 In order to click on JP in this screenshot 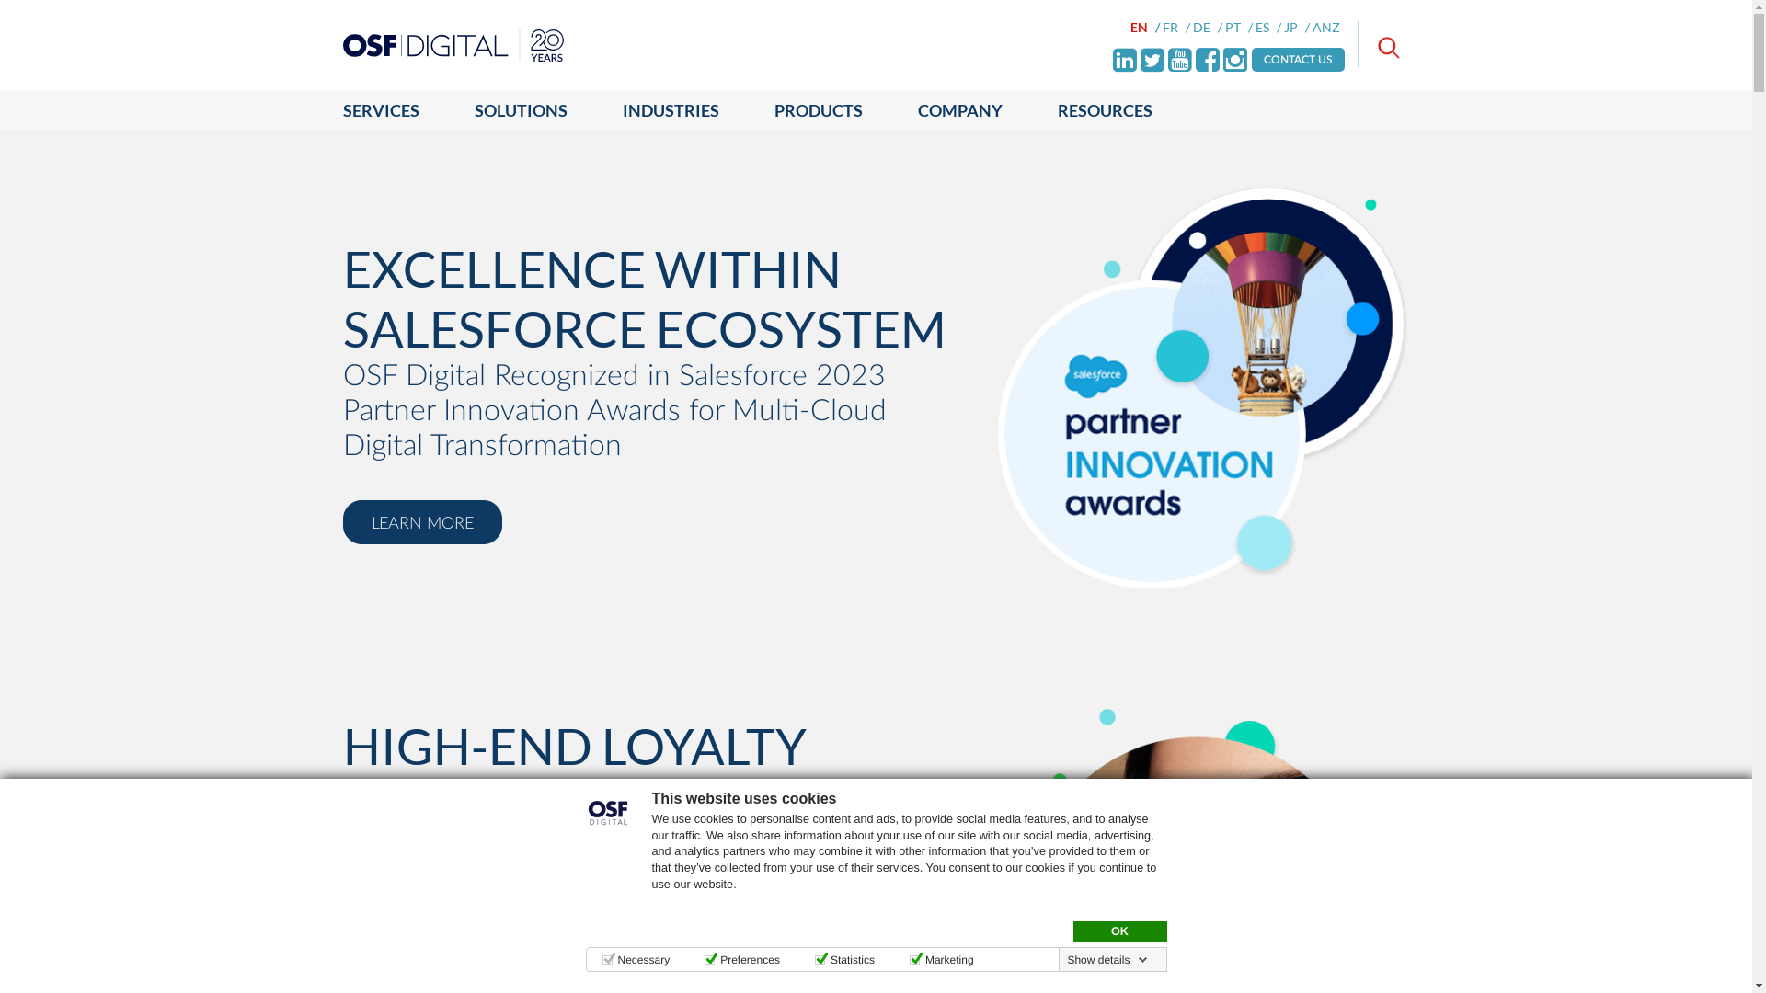, I will do `click(1297, 28)`.